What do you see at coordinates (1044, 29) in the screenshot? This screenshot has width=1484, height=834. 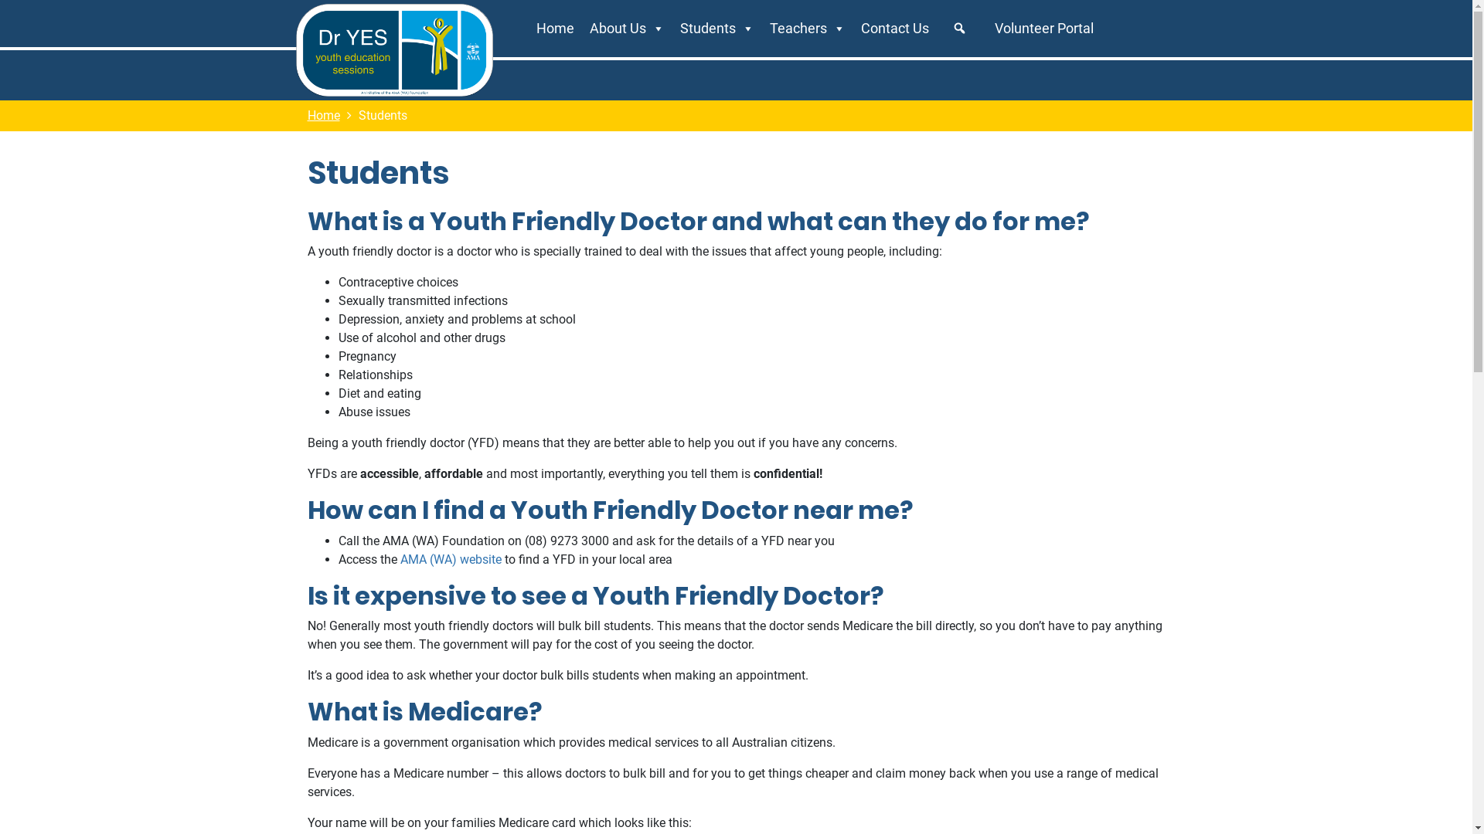 I see `Volunteer Portal` at bounding box center [1044, 29].